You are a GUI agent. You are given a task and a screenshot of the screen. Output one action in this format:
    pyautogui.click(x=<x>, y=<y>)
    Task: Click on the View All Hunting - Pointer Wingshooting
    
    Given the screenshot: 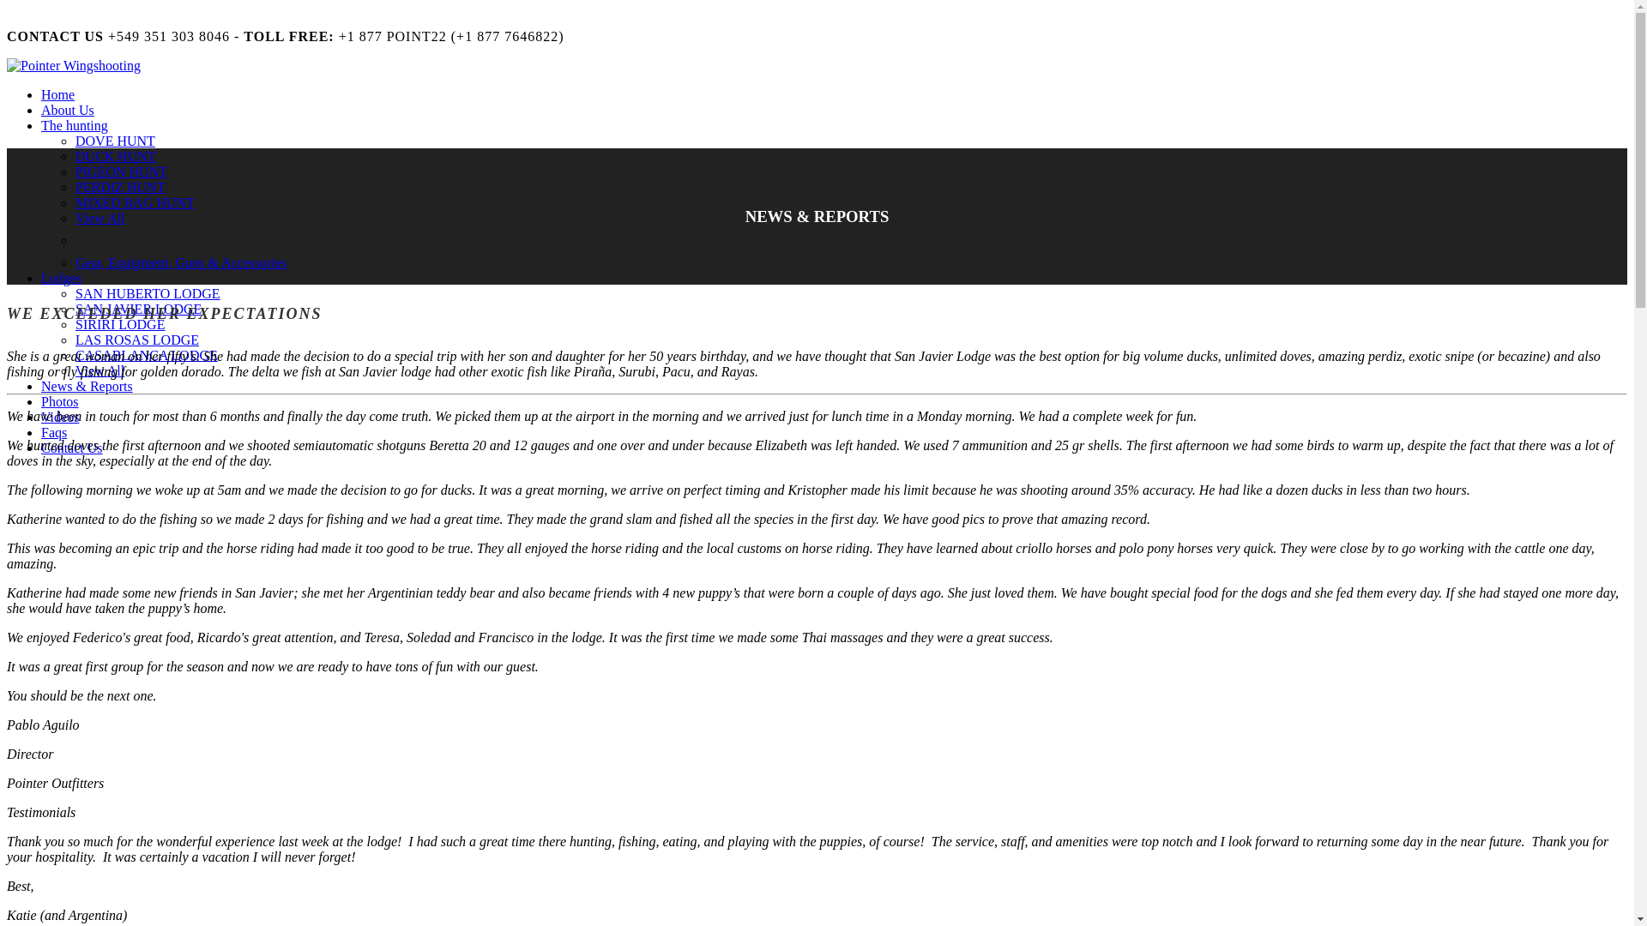 What is the action you would take?
    pyautogui.click(x=100, y=218)
    